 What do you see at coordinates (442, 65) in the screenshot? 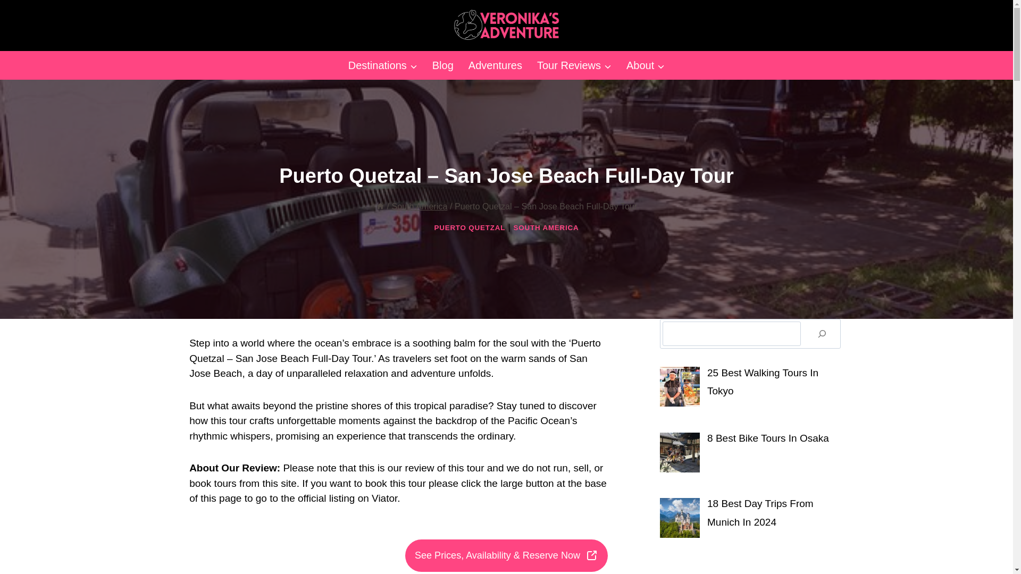
I see `Blog` at bounding box center [442, 65].